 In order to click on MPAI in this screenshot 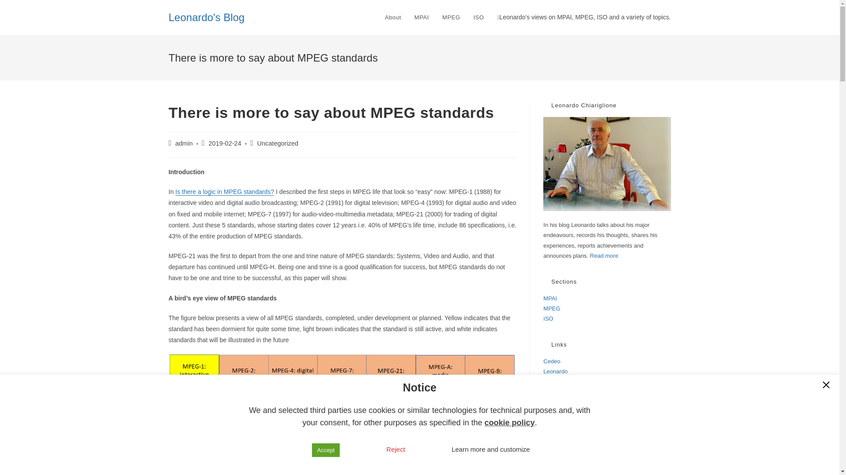, I will do `click(550, 298)`.